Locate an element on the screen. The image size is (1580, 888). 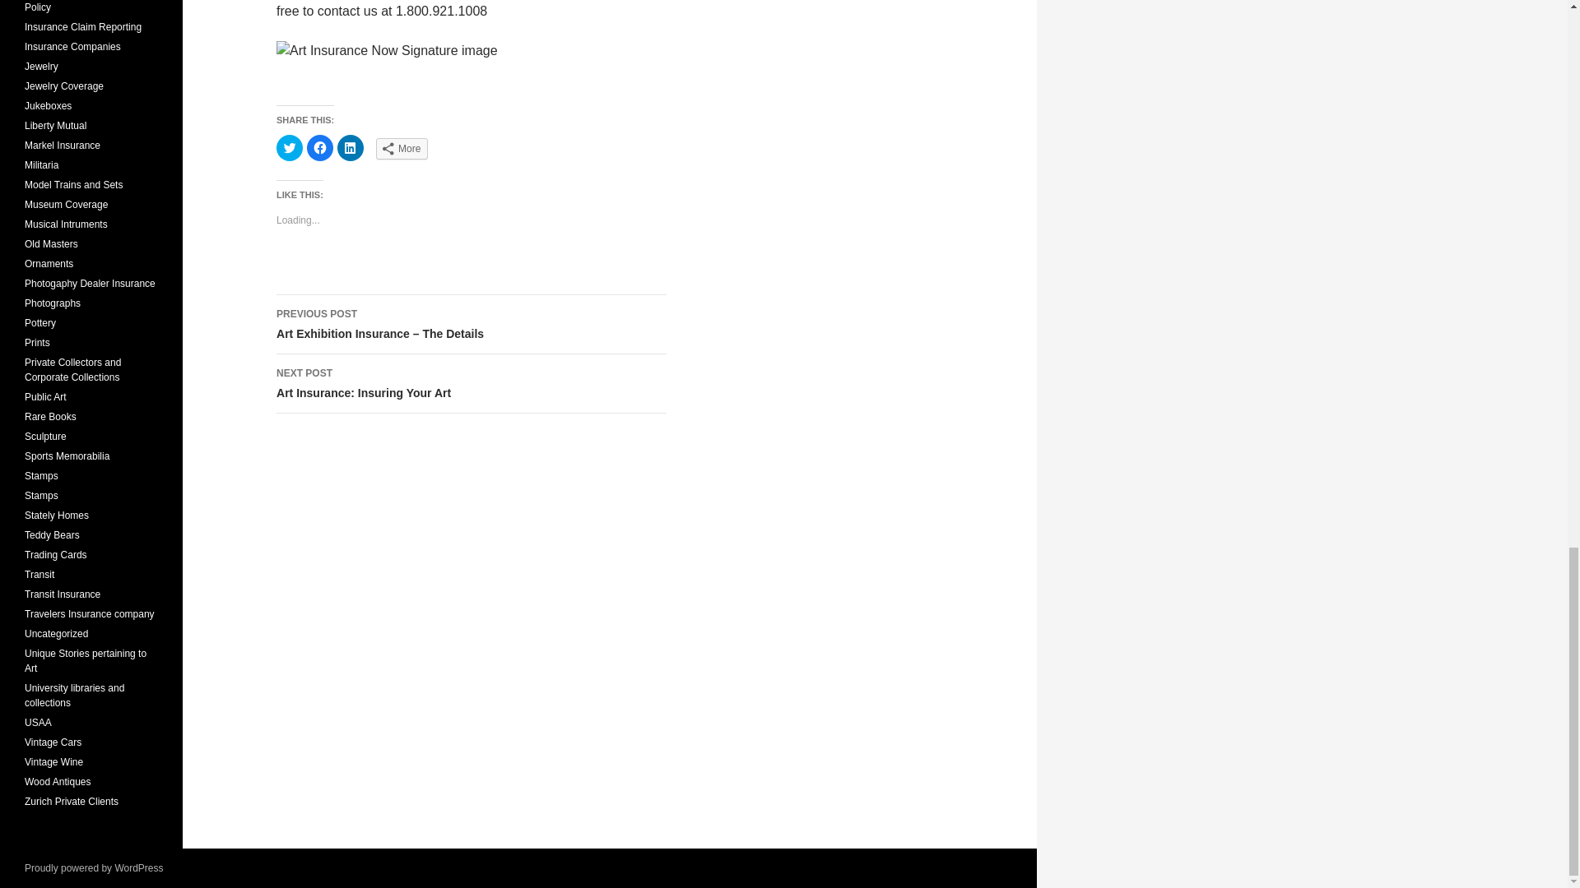
Click to share on LinkedIn is located at coordinates (290, 148).